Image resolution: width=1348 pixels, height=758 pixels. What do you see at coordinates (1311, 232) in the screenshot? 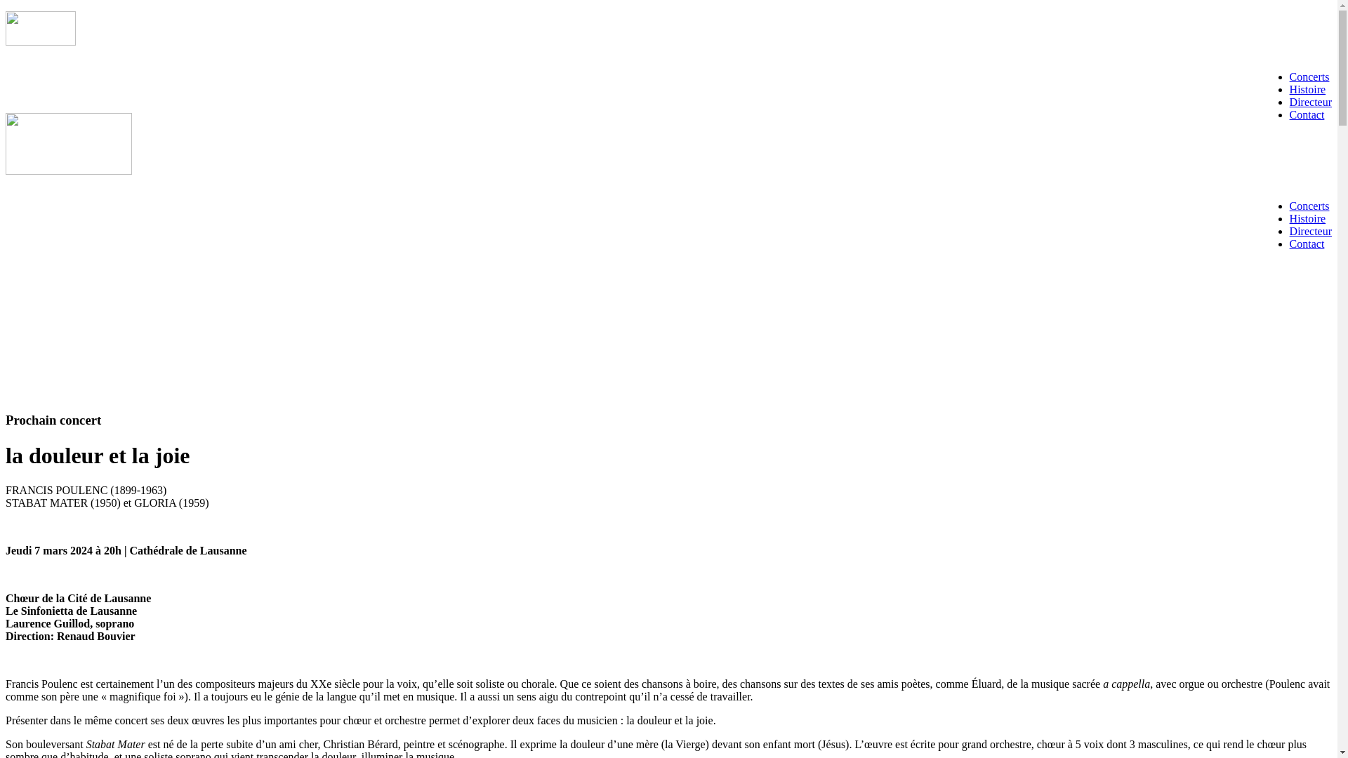
I see `Directeur` at bounding box center [1311, 232].